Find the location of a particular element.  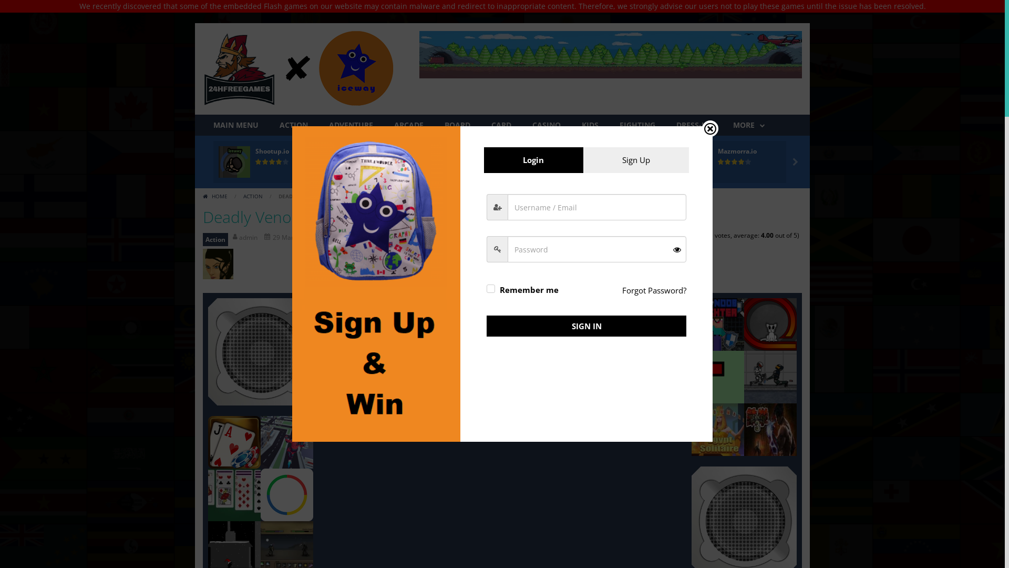

1 vote, average: 4.00 out of 5 is located at coordinates (382, 162).